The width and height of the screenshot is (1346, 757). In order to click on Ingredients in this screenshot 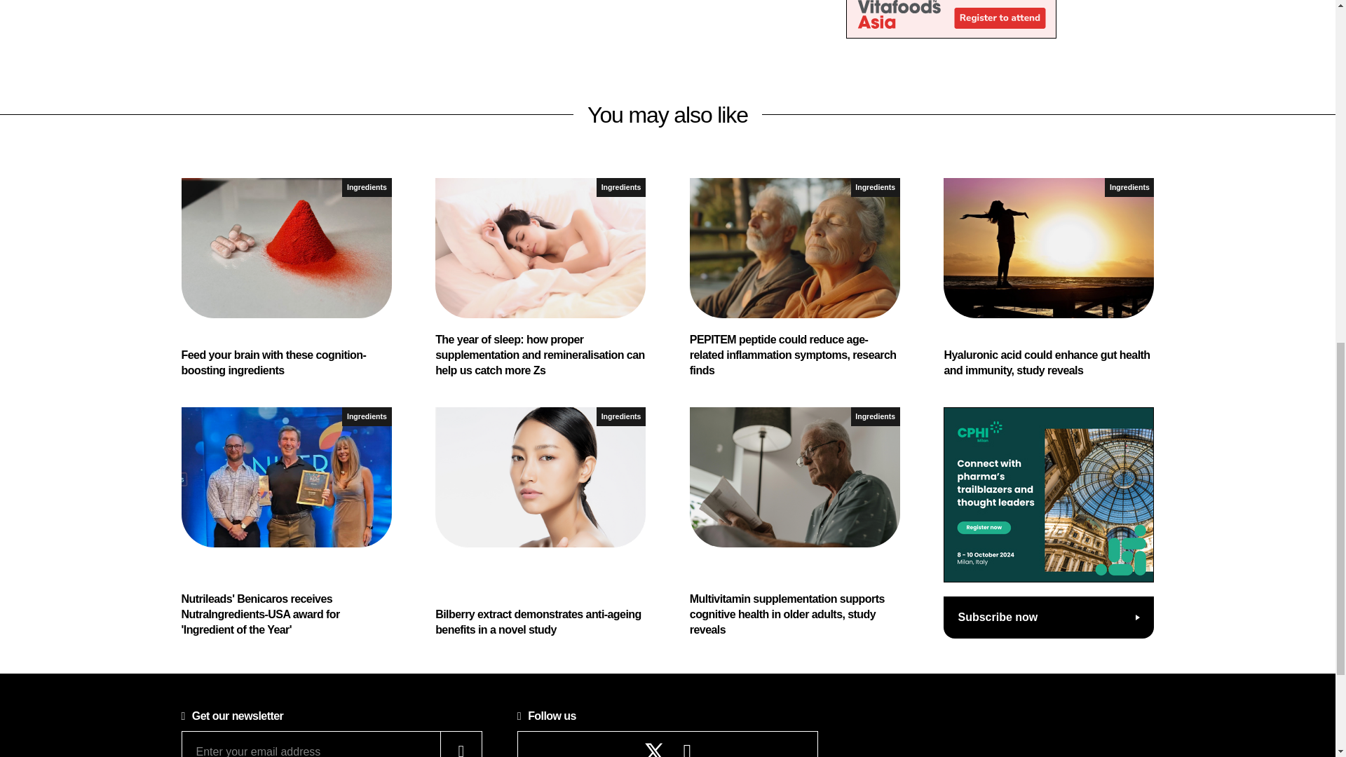, I will do `click(366, 416)`.